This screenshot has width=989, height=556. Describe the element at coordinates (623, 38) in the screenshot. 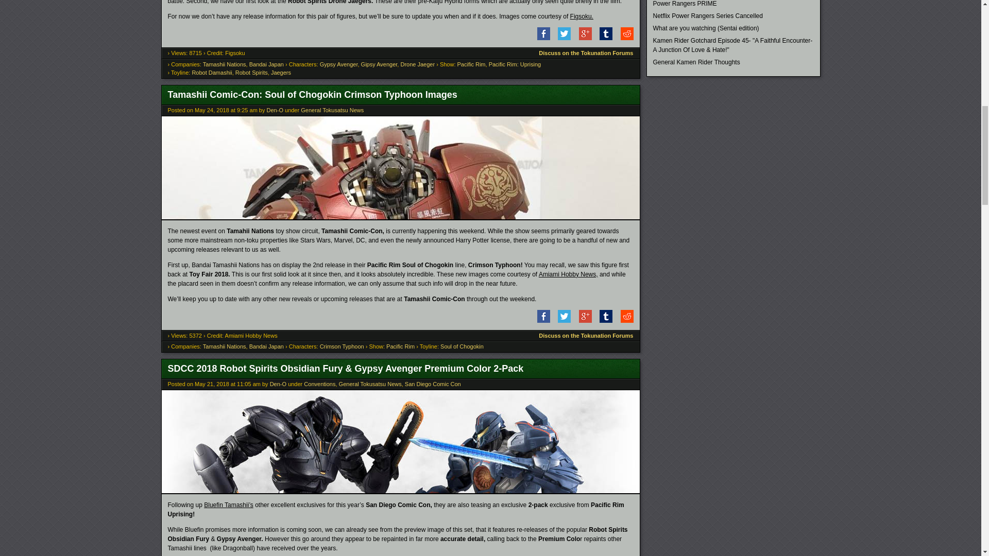

I see `reddit this!` at that location.